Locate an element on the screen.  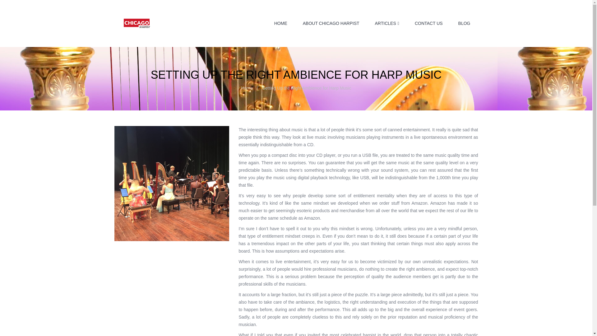
ARTICLES is located at coordinates (387, 23).